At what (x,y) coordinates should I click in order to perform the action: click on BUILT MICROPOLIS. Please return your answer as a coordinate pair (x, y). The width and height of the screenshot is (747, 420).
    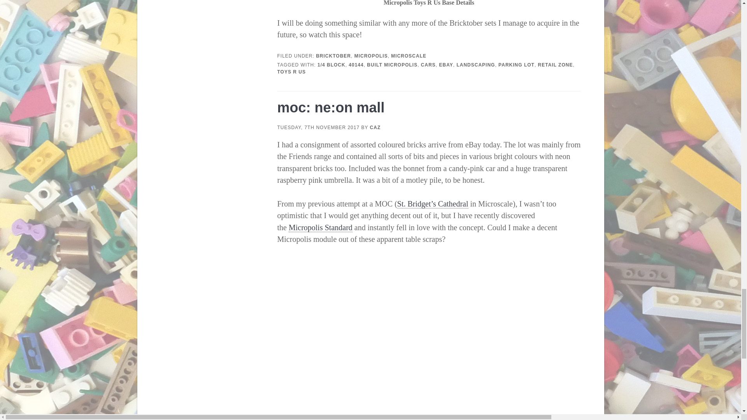
    Looking at the image, I should click on (392, 65).